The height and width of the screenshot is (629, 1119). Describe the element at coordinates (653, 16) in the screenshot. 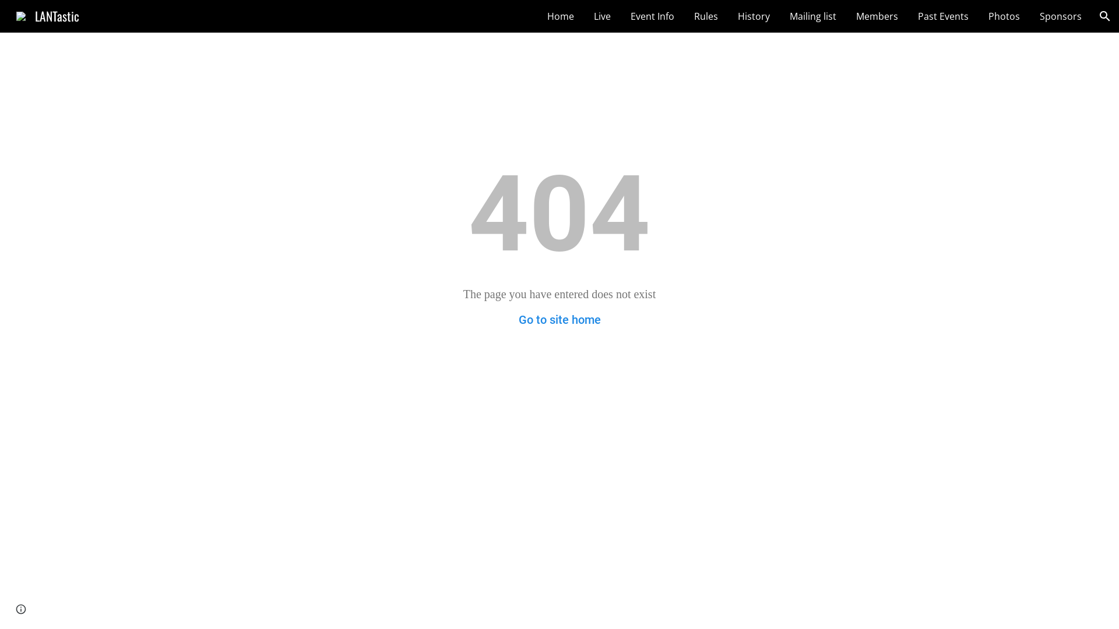

I see `Event Info` at that location.